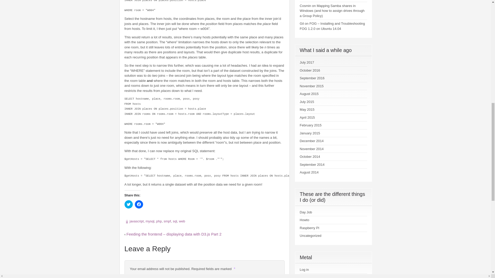  Describe the element at coordinates (312, 86) in the screenshot. I see `November 2015` at that location.